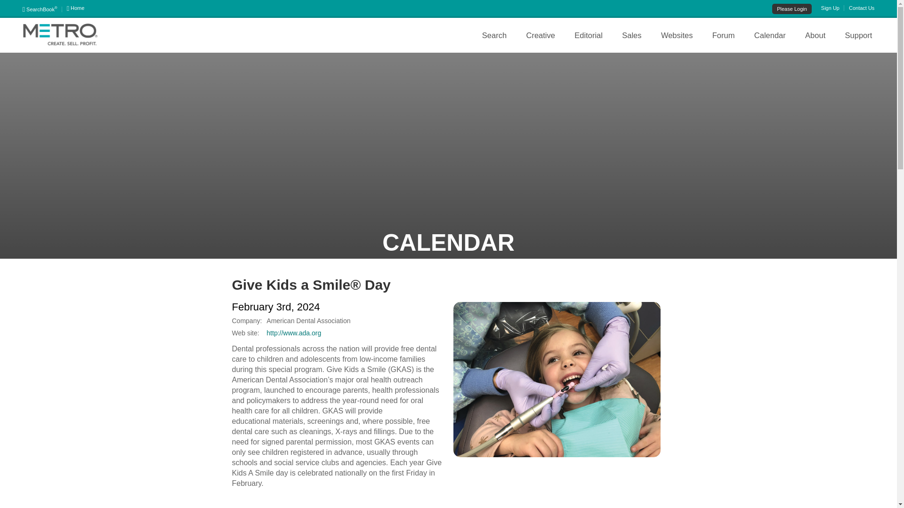 Image resolution: width=904 pixels, height=508 pixels. I want to click on Contact Us, so click(861, 8).